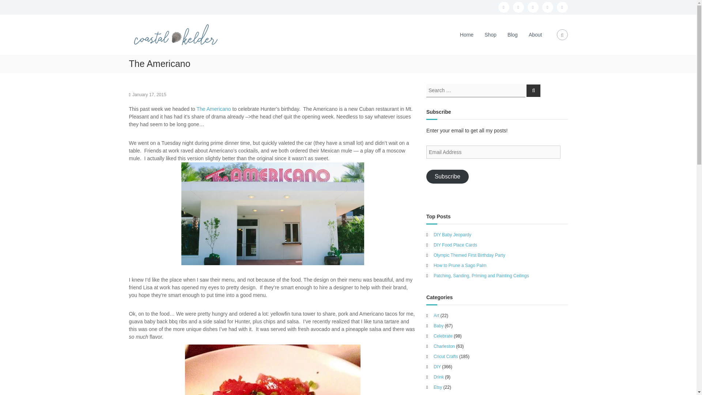 This screenshot has width=702, height=395. What do you see at coordinates (547, 7) in the screenshot?
I see `Pinterest` at bounding box center [547, 7].